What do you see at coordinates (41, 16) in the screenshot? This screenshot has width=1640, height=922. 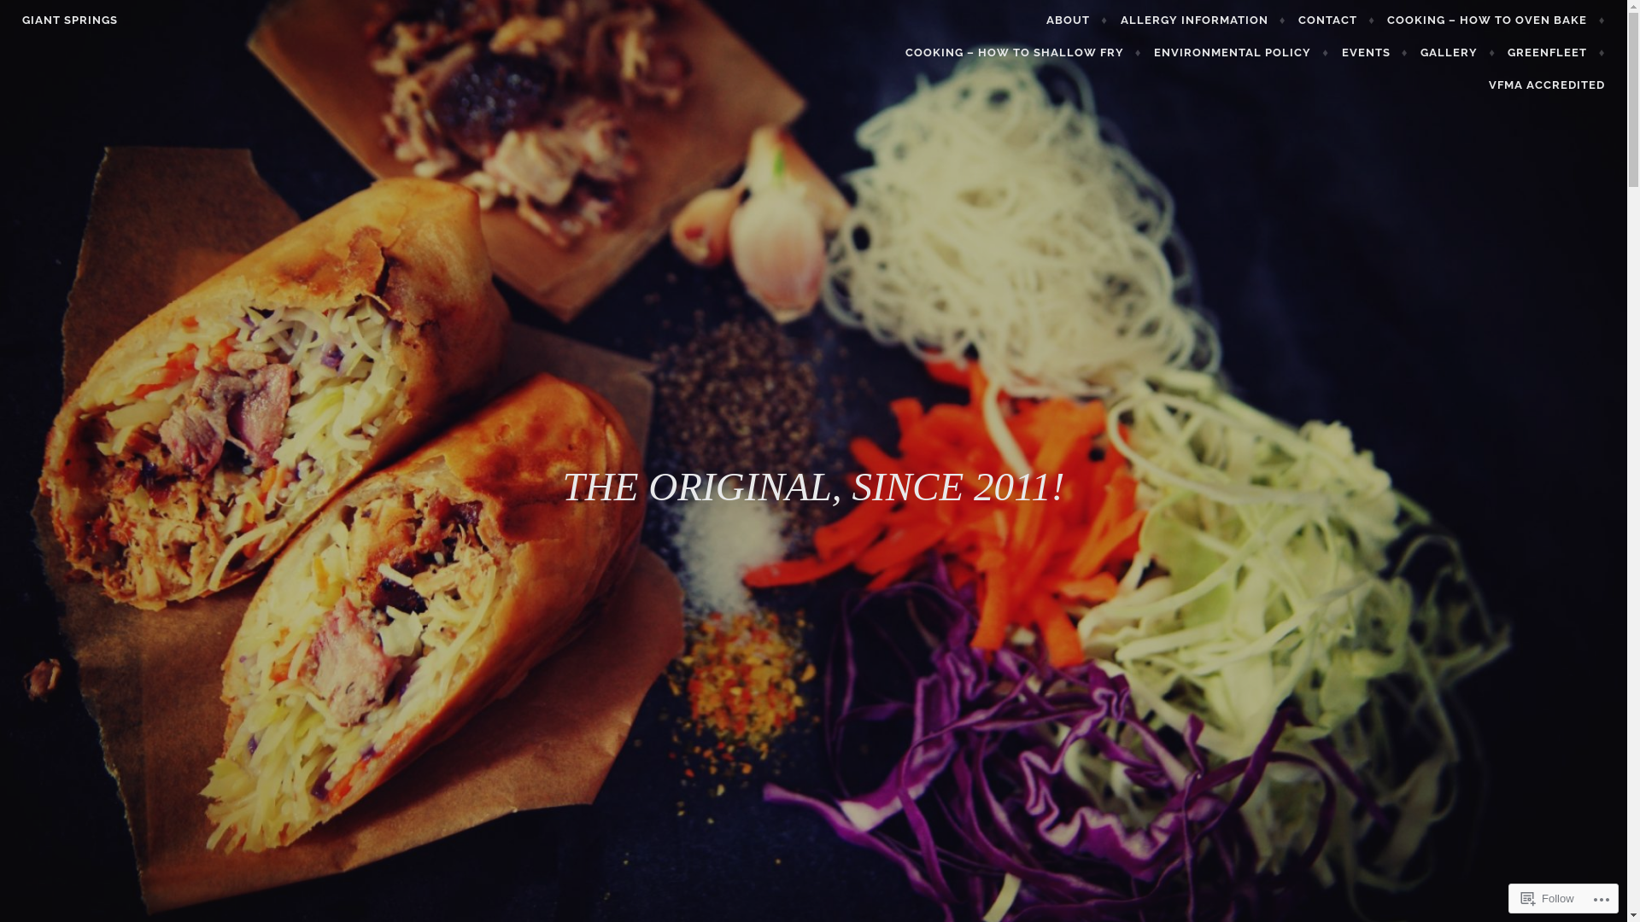 I see `Search` at bounding box center [41, 16].